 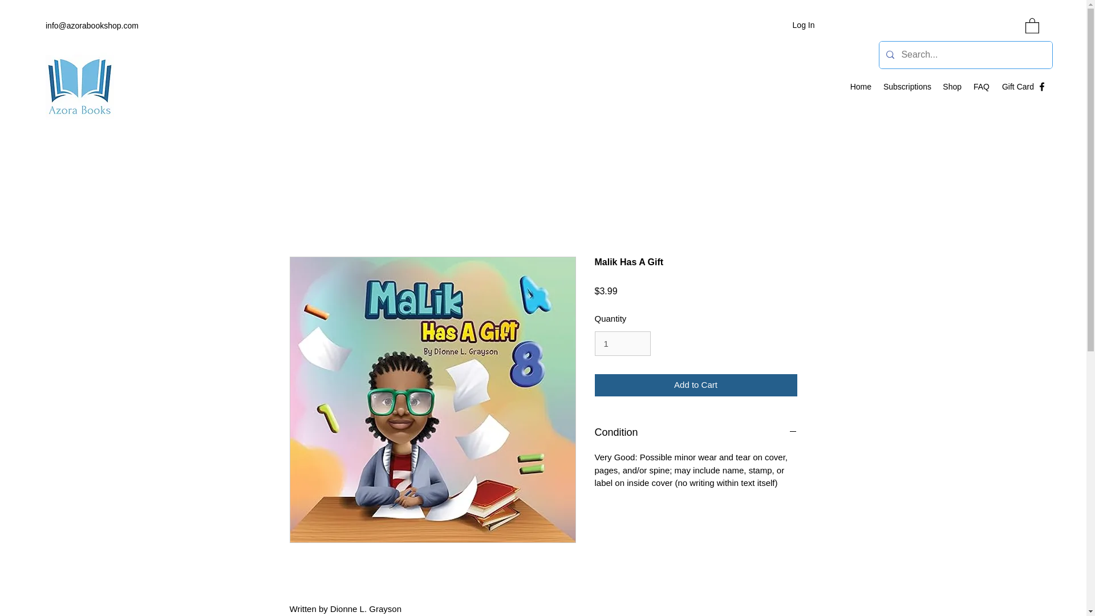 What do you see at coordinates (804, 25) in the screenshot?
I see `Log In` at bounding box center [804, 25].